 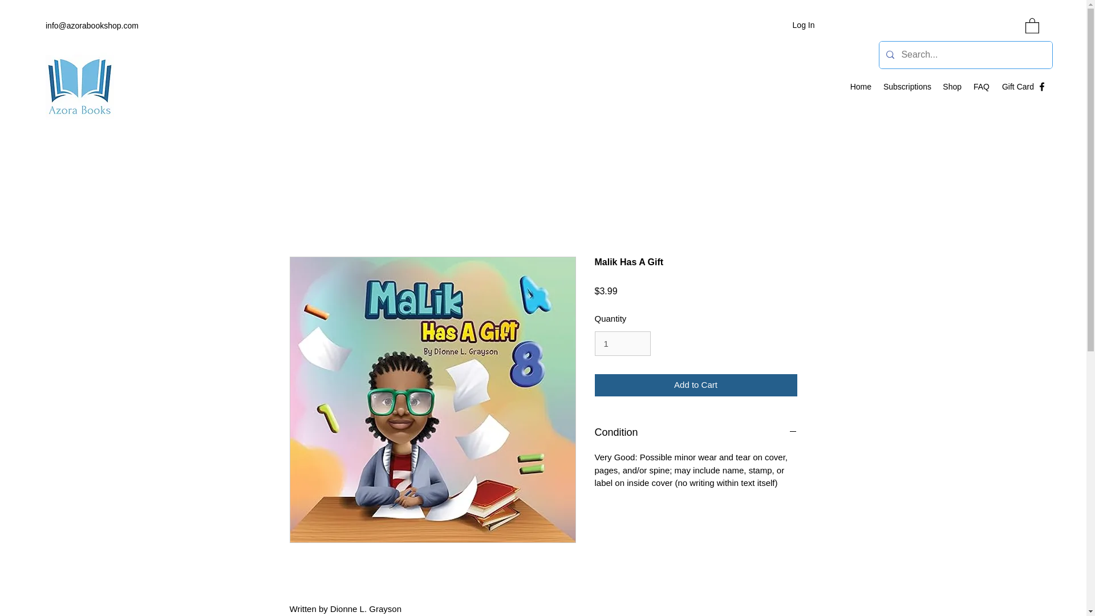 What do you see at coordinates (804, 25) in the screenshot?
I see `Log In` at bounding box center [804, 25].